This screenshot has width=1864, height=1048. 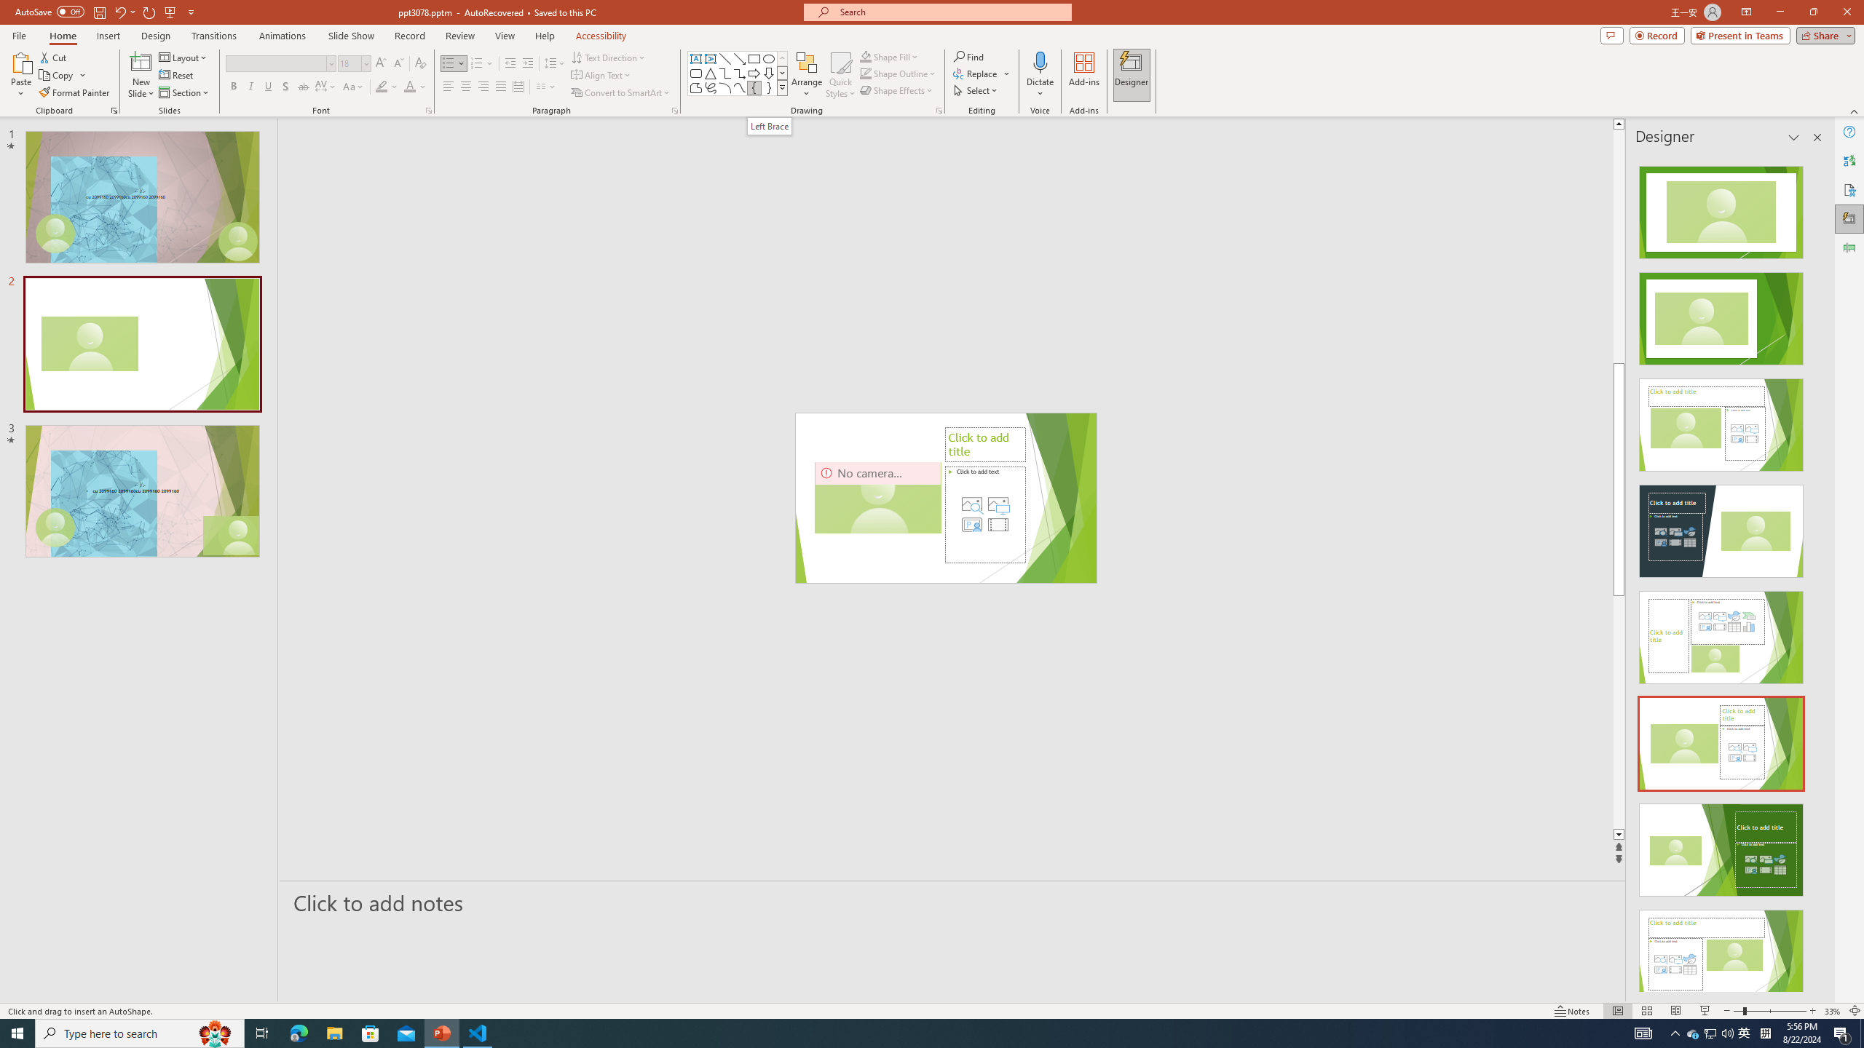 What do you see at coordinates (449, 64) in the screenshot?
I see `Bullets` at bounding box center [449, 64].